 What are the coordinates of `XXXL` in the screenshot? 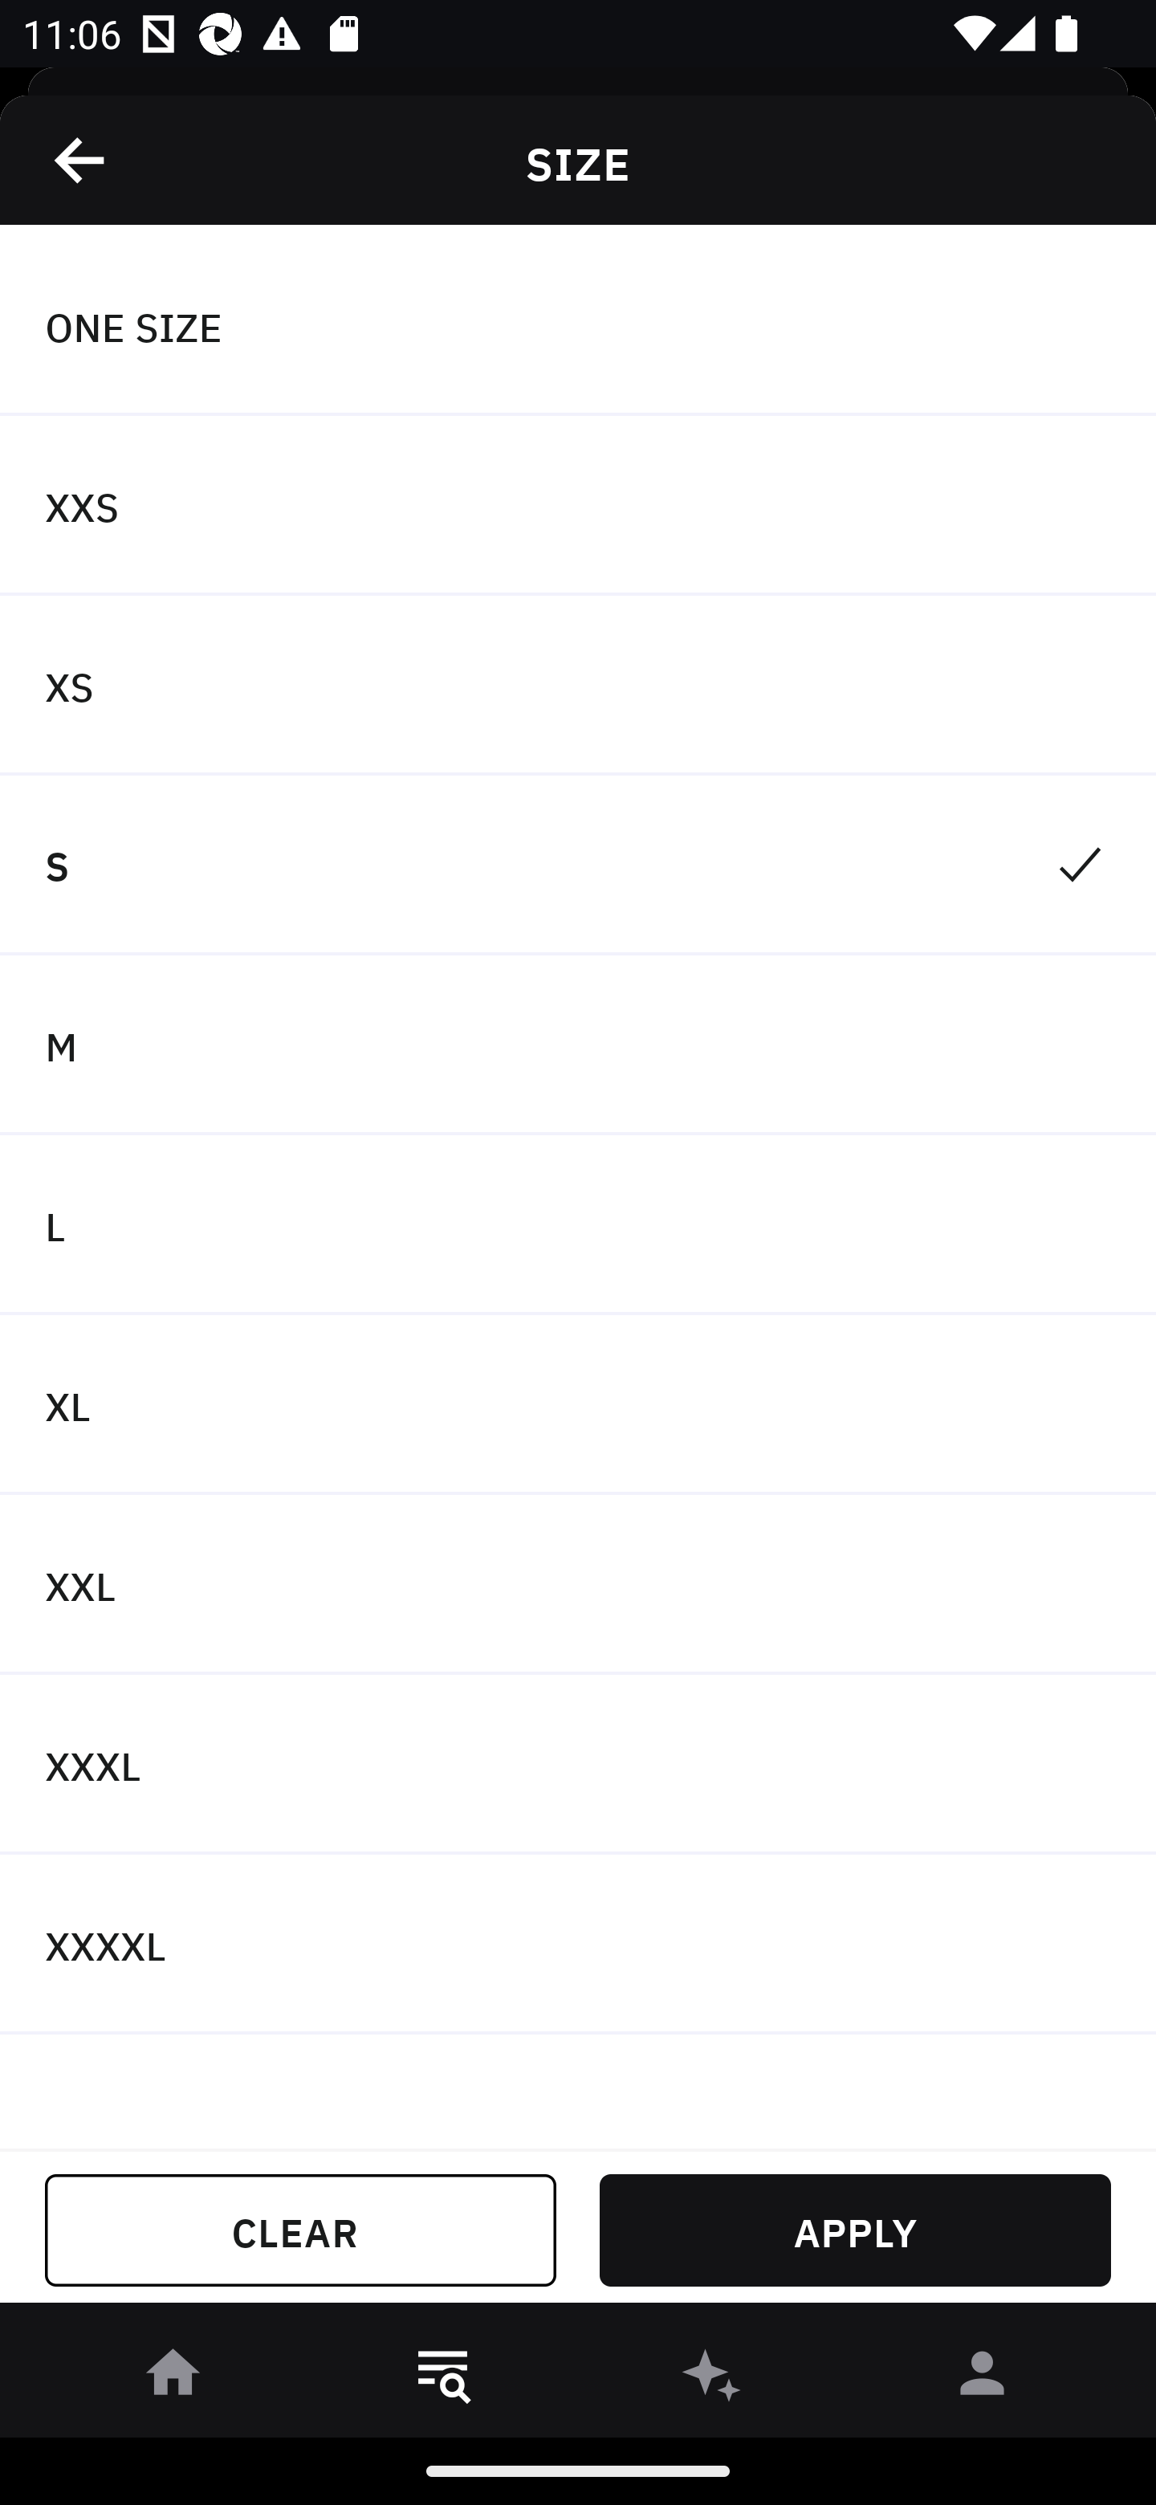 It's located at (578, 1765).